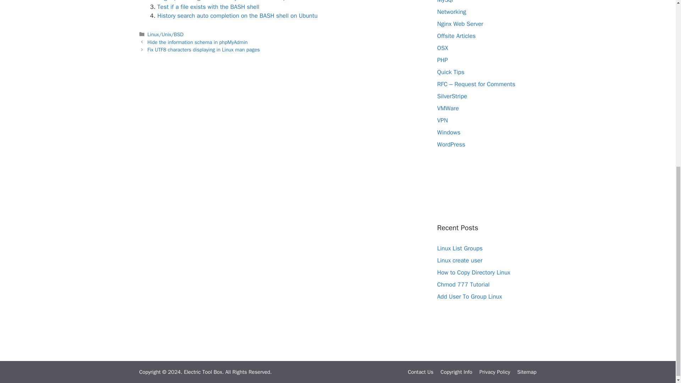 The image size is (681, 383). I want to click on MySql, so click(445, 1).